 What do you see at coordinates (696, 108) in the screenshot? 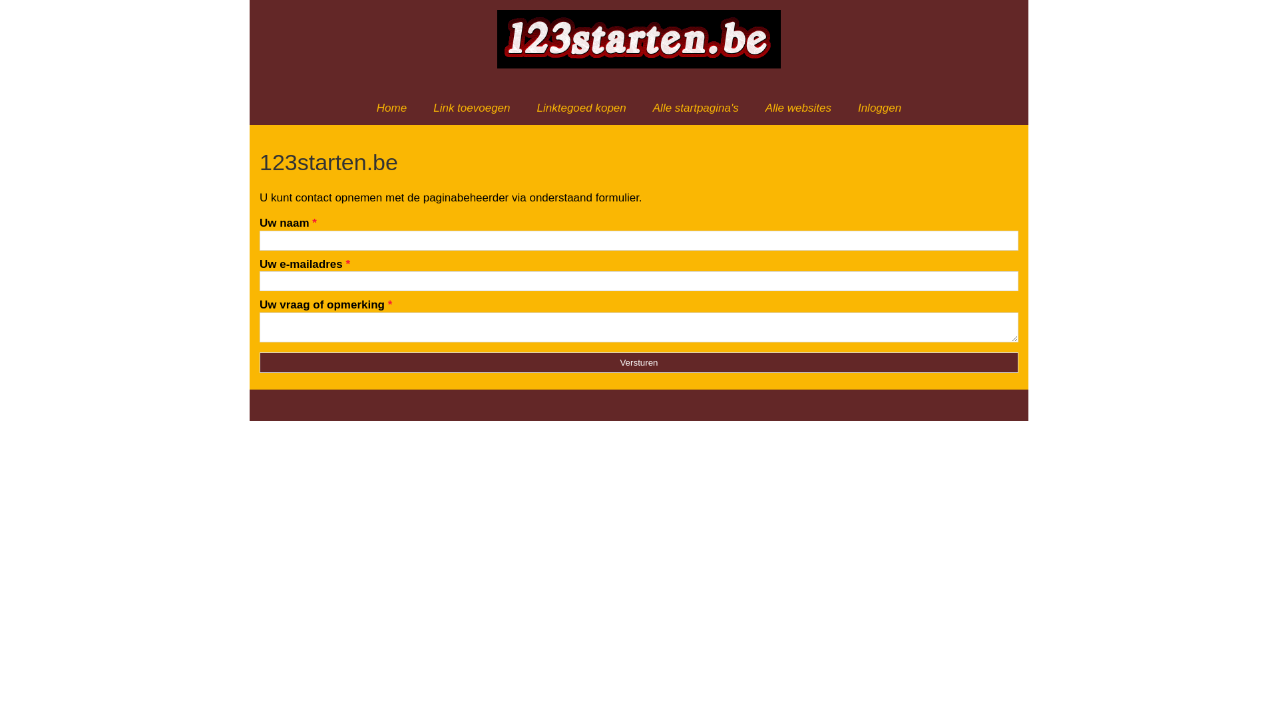
I see `Alle startpagina's` at bounding box center [696, 108].